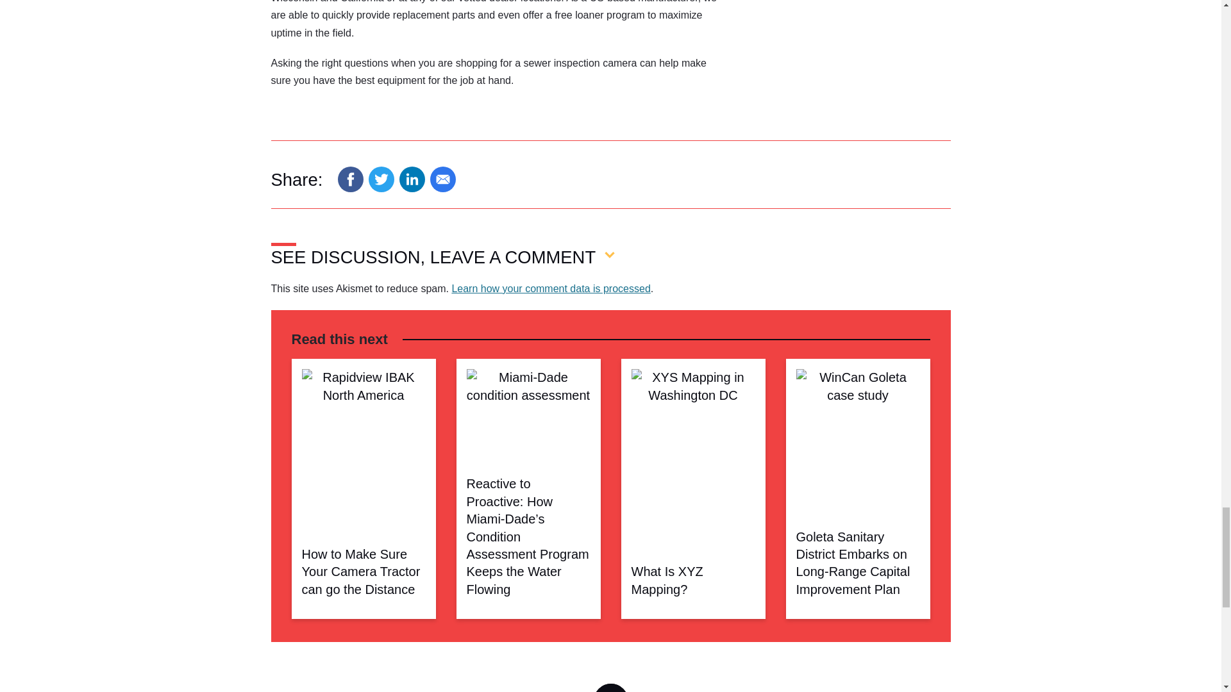 This screenshot has height=692, width=1231. Describe the element at coordinates (692, 416) in the screenshot. I see `What Is XYZ Mapping?` at that location.